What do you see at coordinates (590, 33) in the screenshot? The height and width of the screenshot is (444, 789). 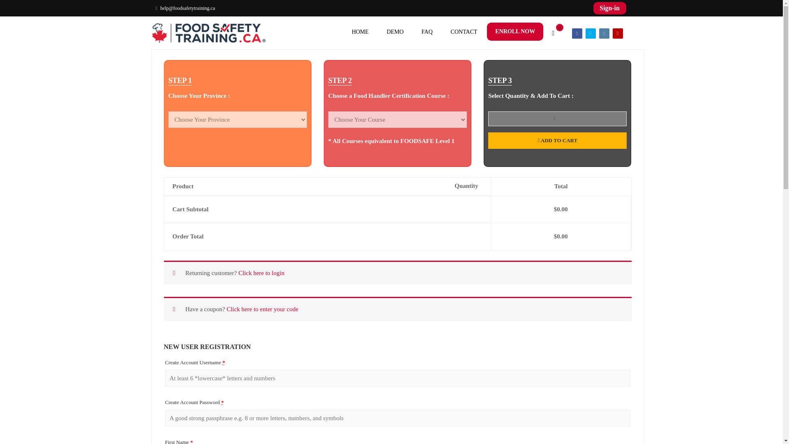 I see `Twitter` at bounding box center [590, 33].